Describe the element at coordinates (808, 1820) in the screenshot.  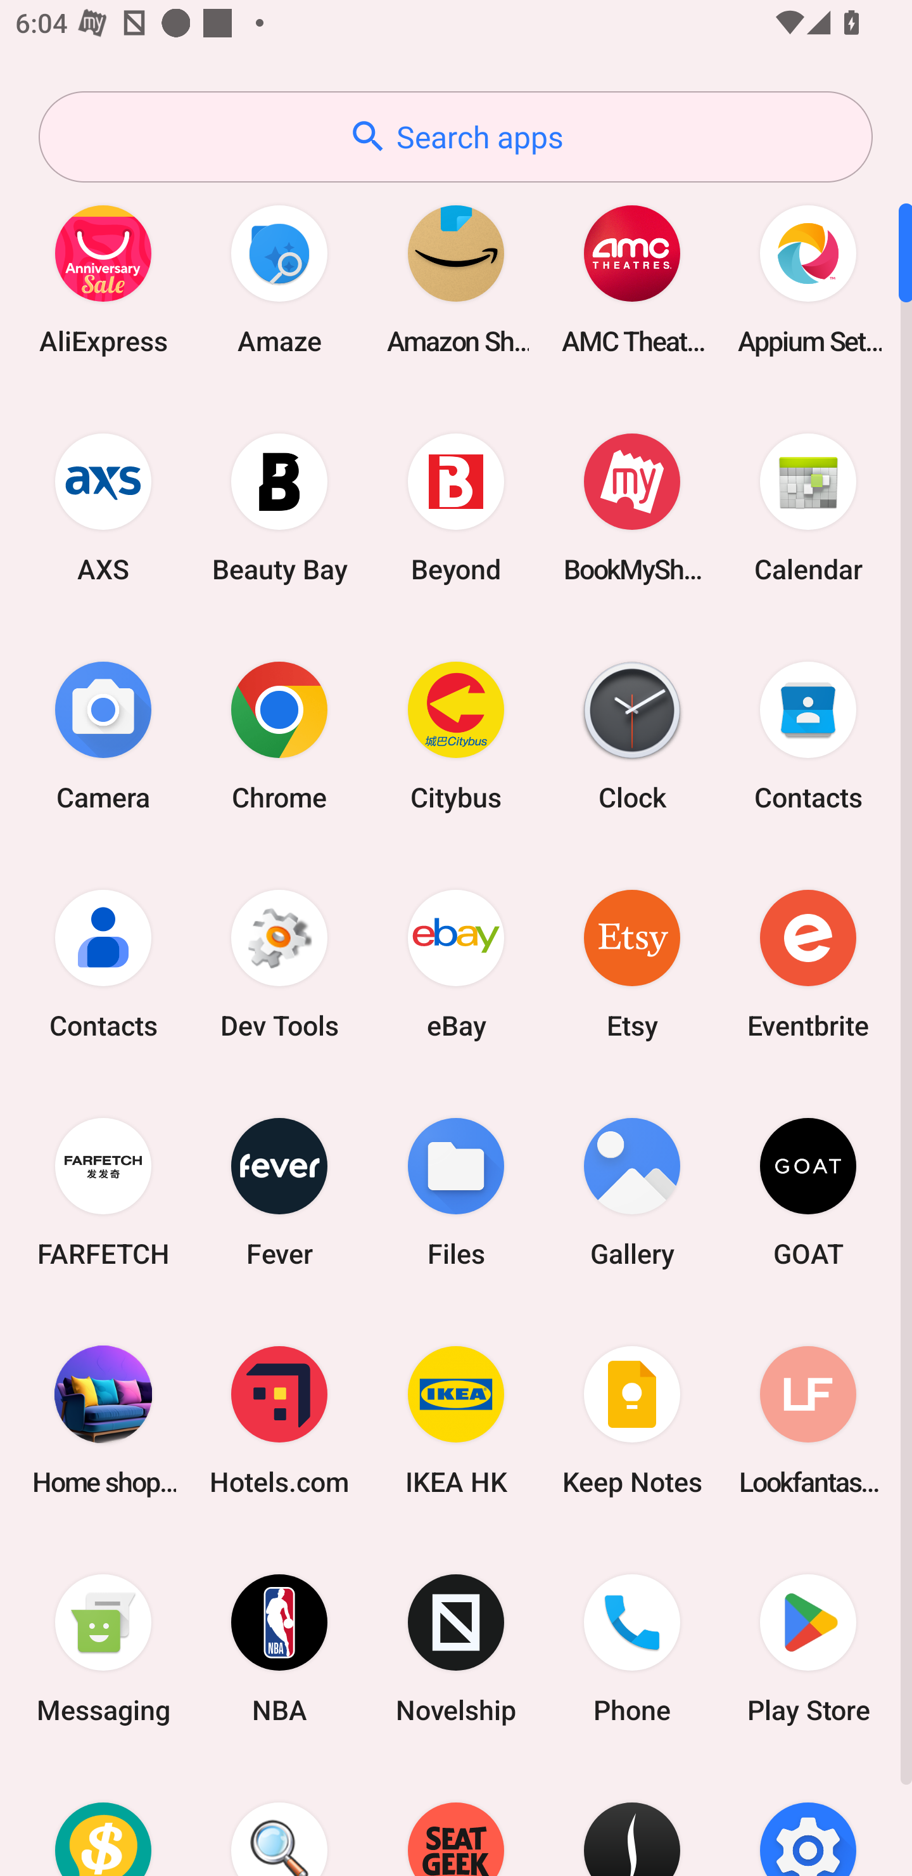
I see `Settings` at that location.